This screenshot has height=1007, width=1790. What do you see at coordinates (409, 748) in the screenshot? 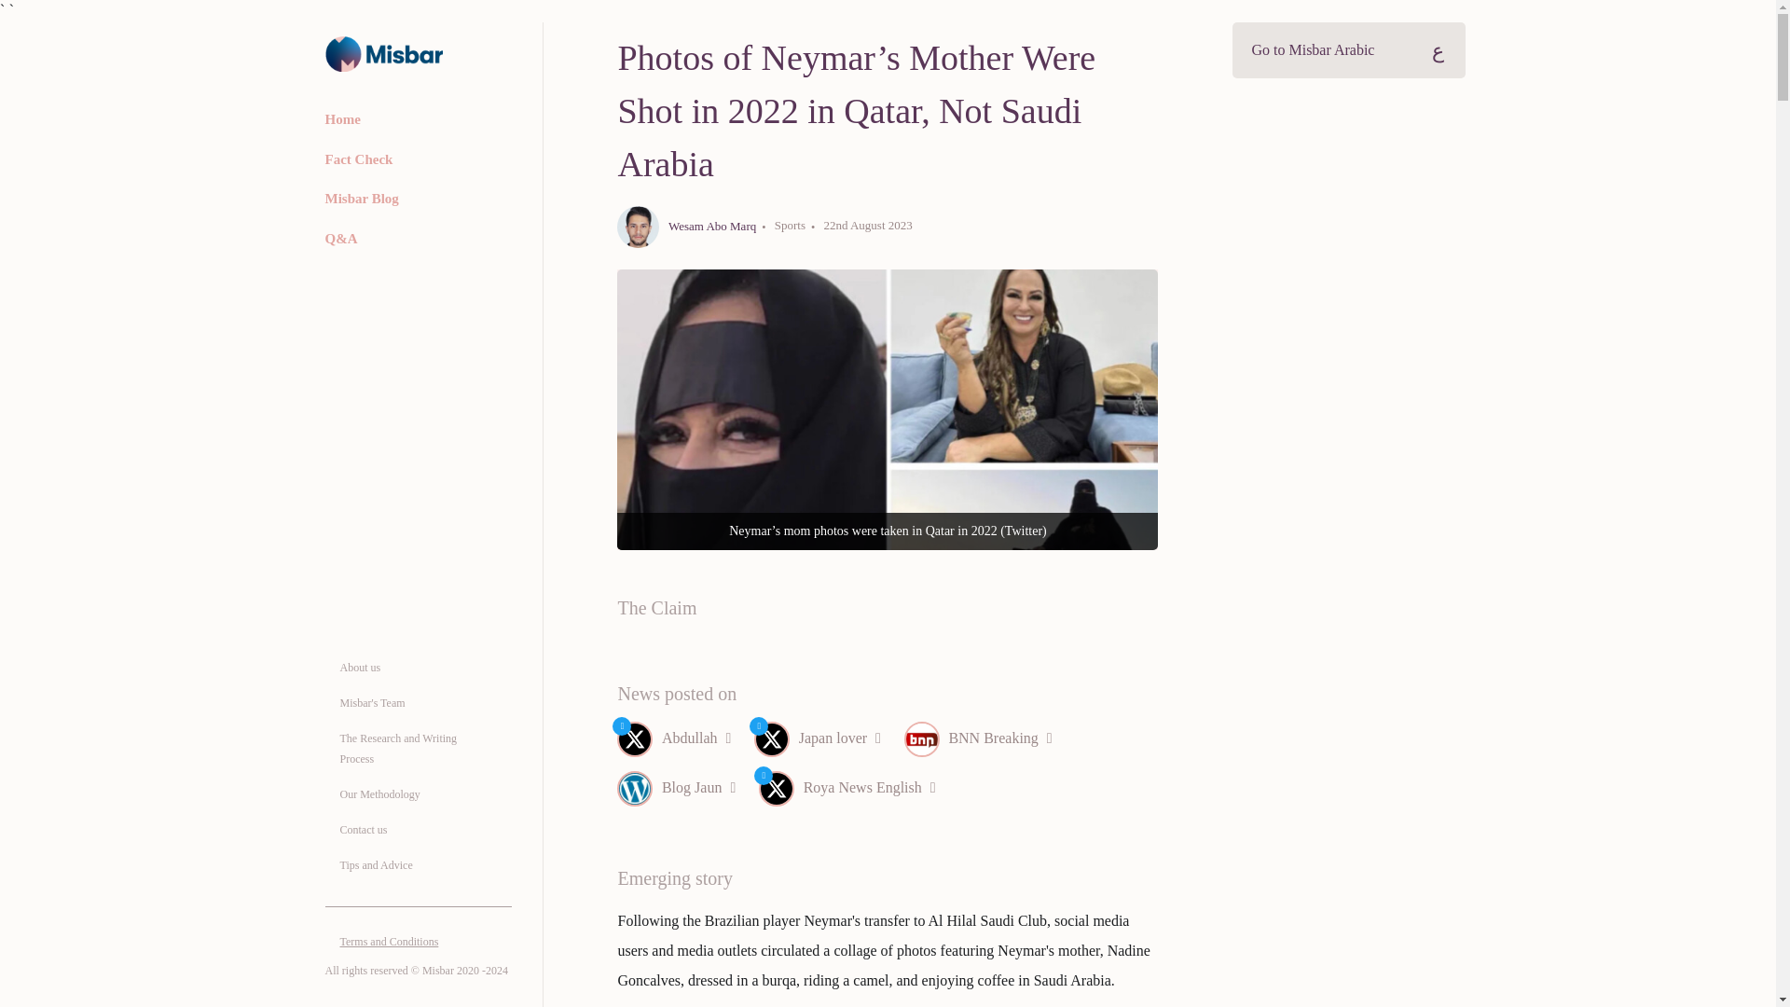
I see `The Research and Writing Process` at bounding box center [409, 748].